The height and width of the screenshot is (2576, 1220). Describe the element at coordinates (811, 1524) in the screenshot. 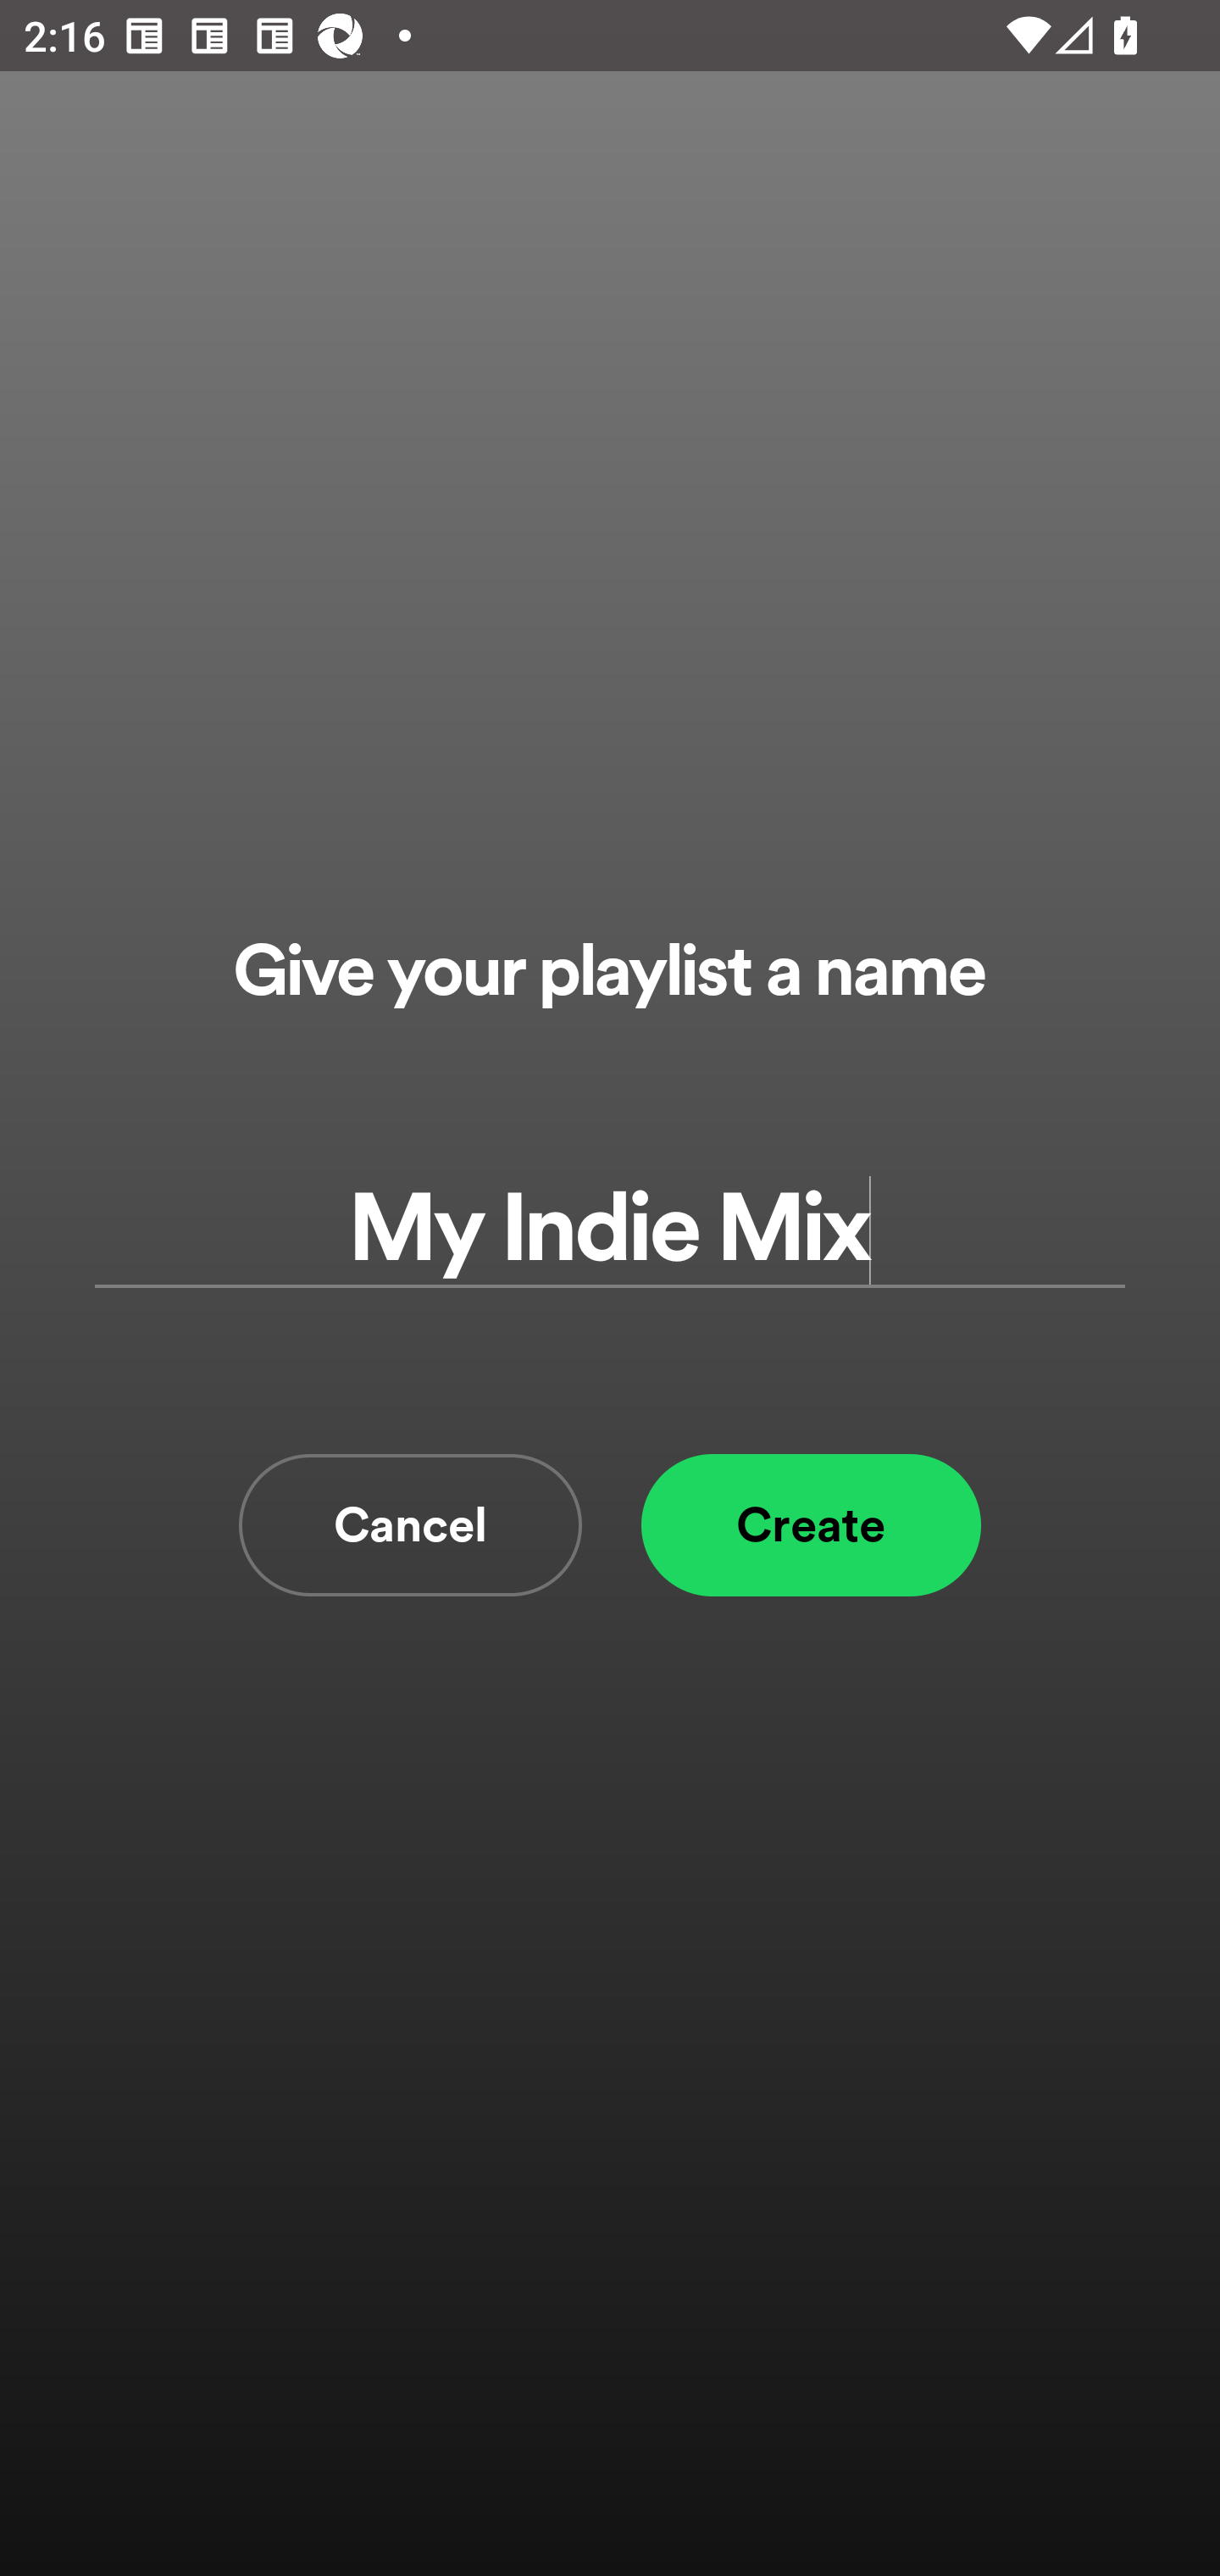

I see `Create` at that location.